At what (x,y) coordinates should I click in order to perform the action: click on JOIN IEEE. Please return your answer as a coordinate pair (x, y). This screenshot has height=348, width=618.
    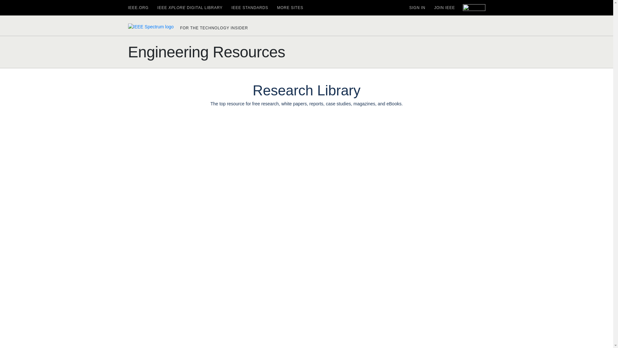
    Looking at the image, I should click on (445, 8).